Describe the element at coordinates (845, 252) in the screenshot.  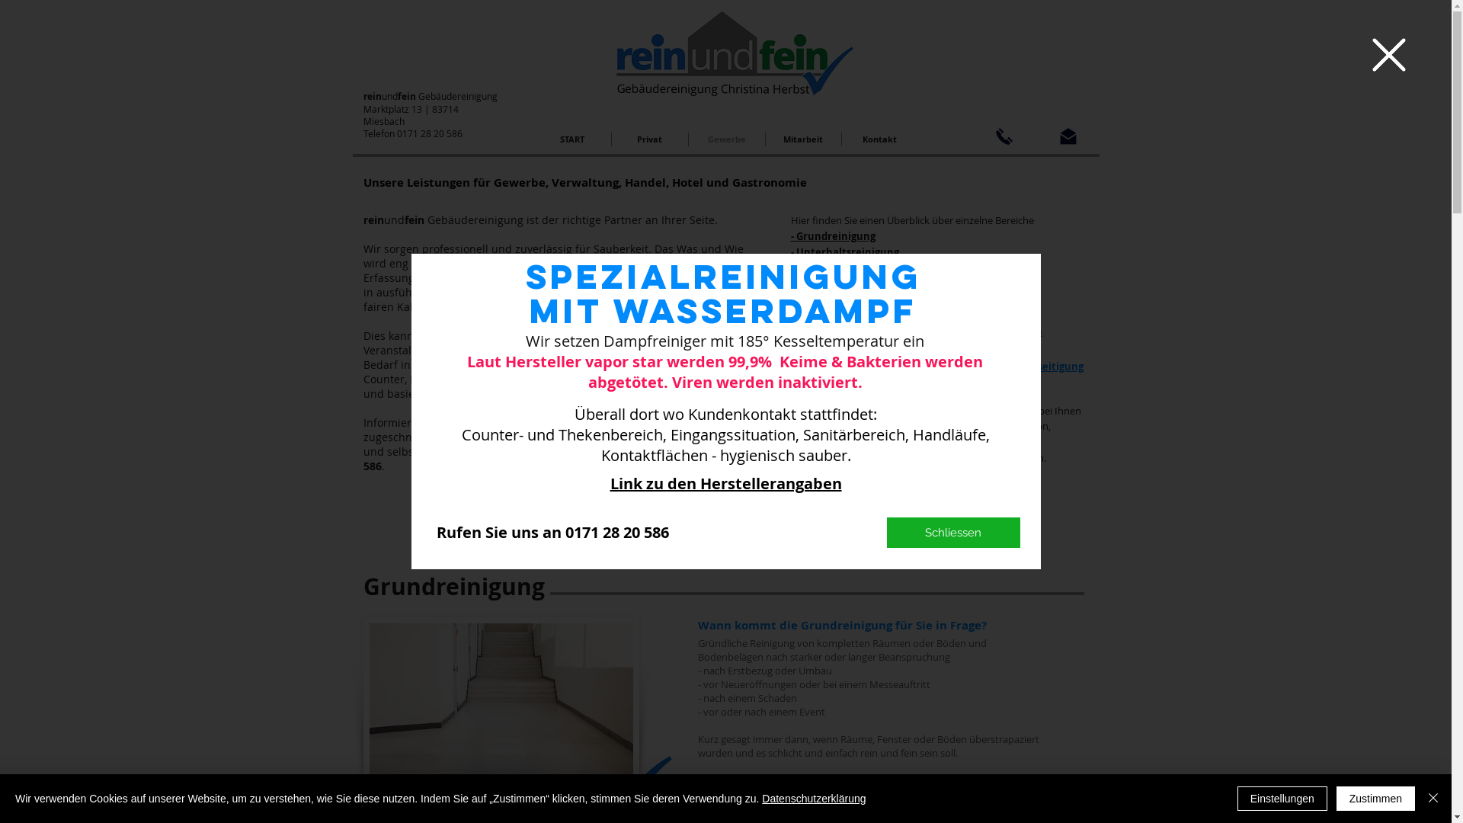
I see `- Unterhaltsreinigung` at that location.